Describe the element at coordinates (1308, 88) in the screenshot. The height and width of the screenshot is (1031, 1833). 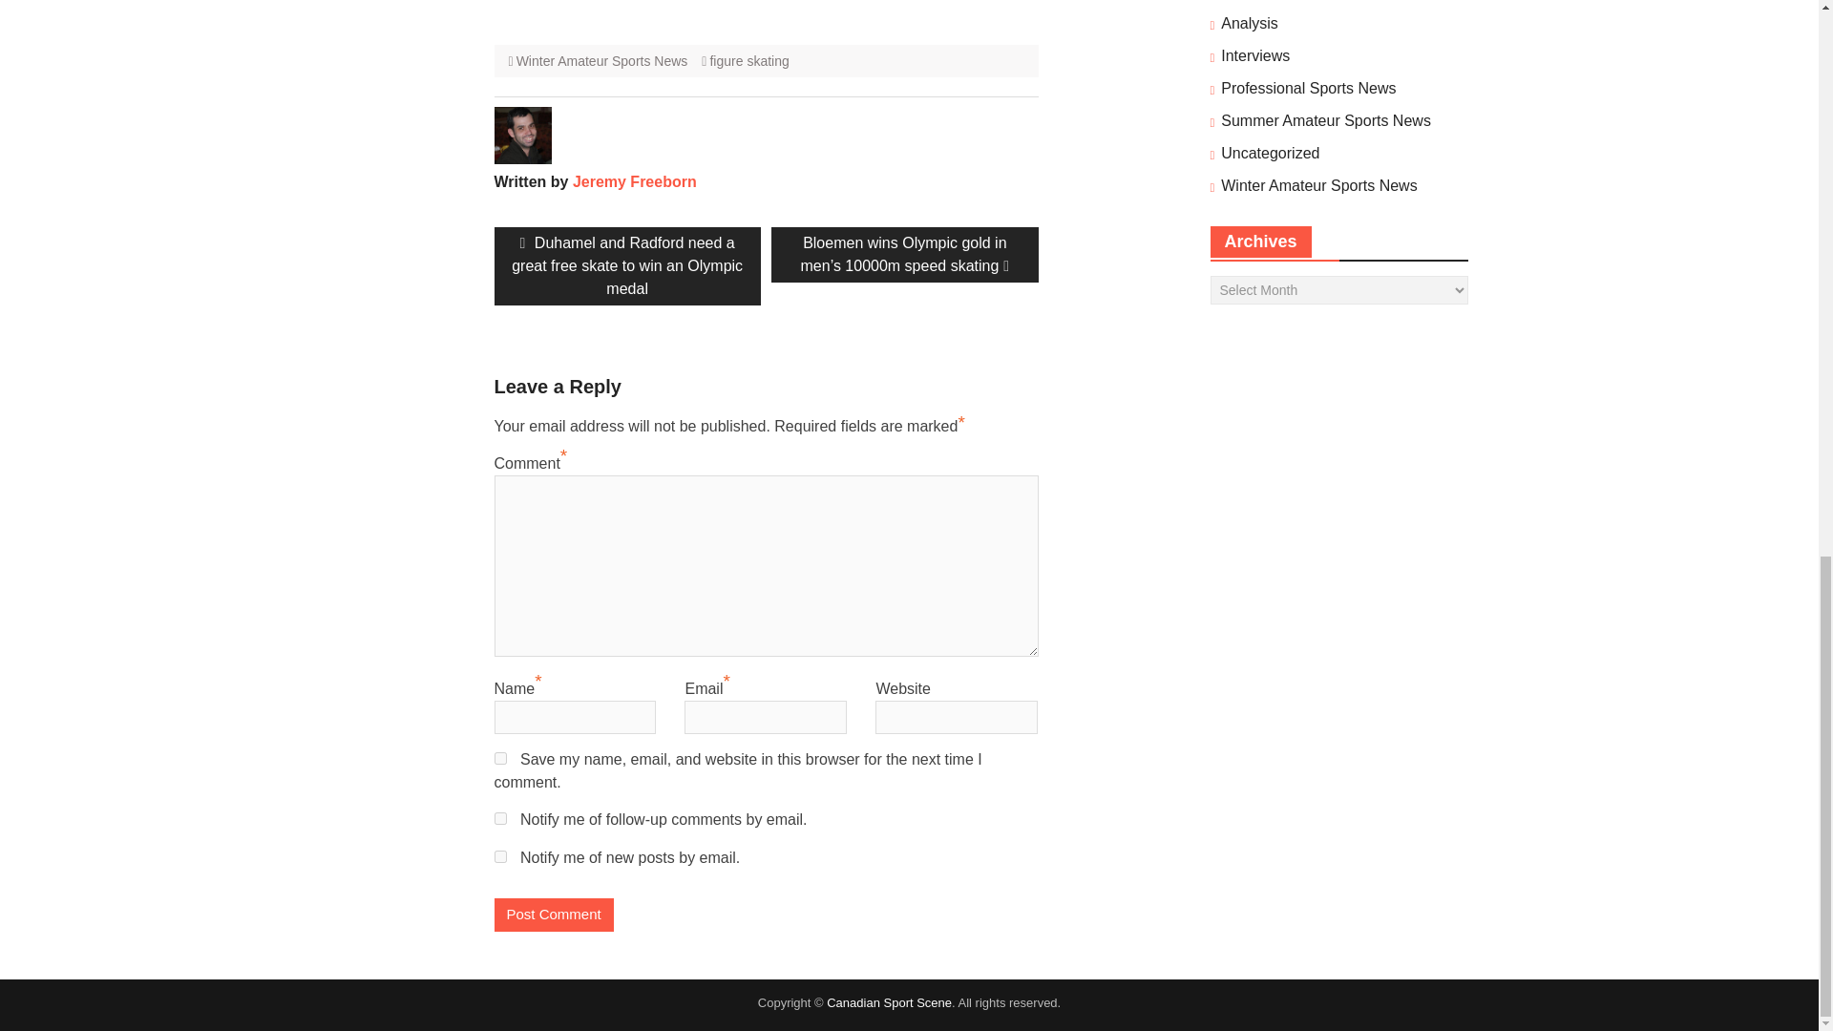
I see `Professional Sports News` at that location.